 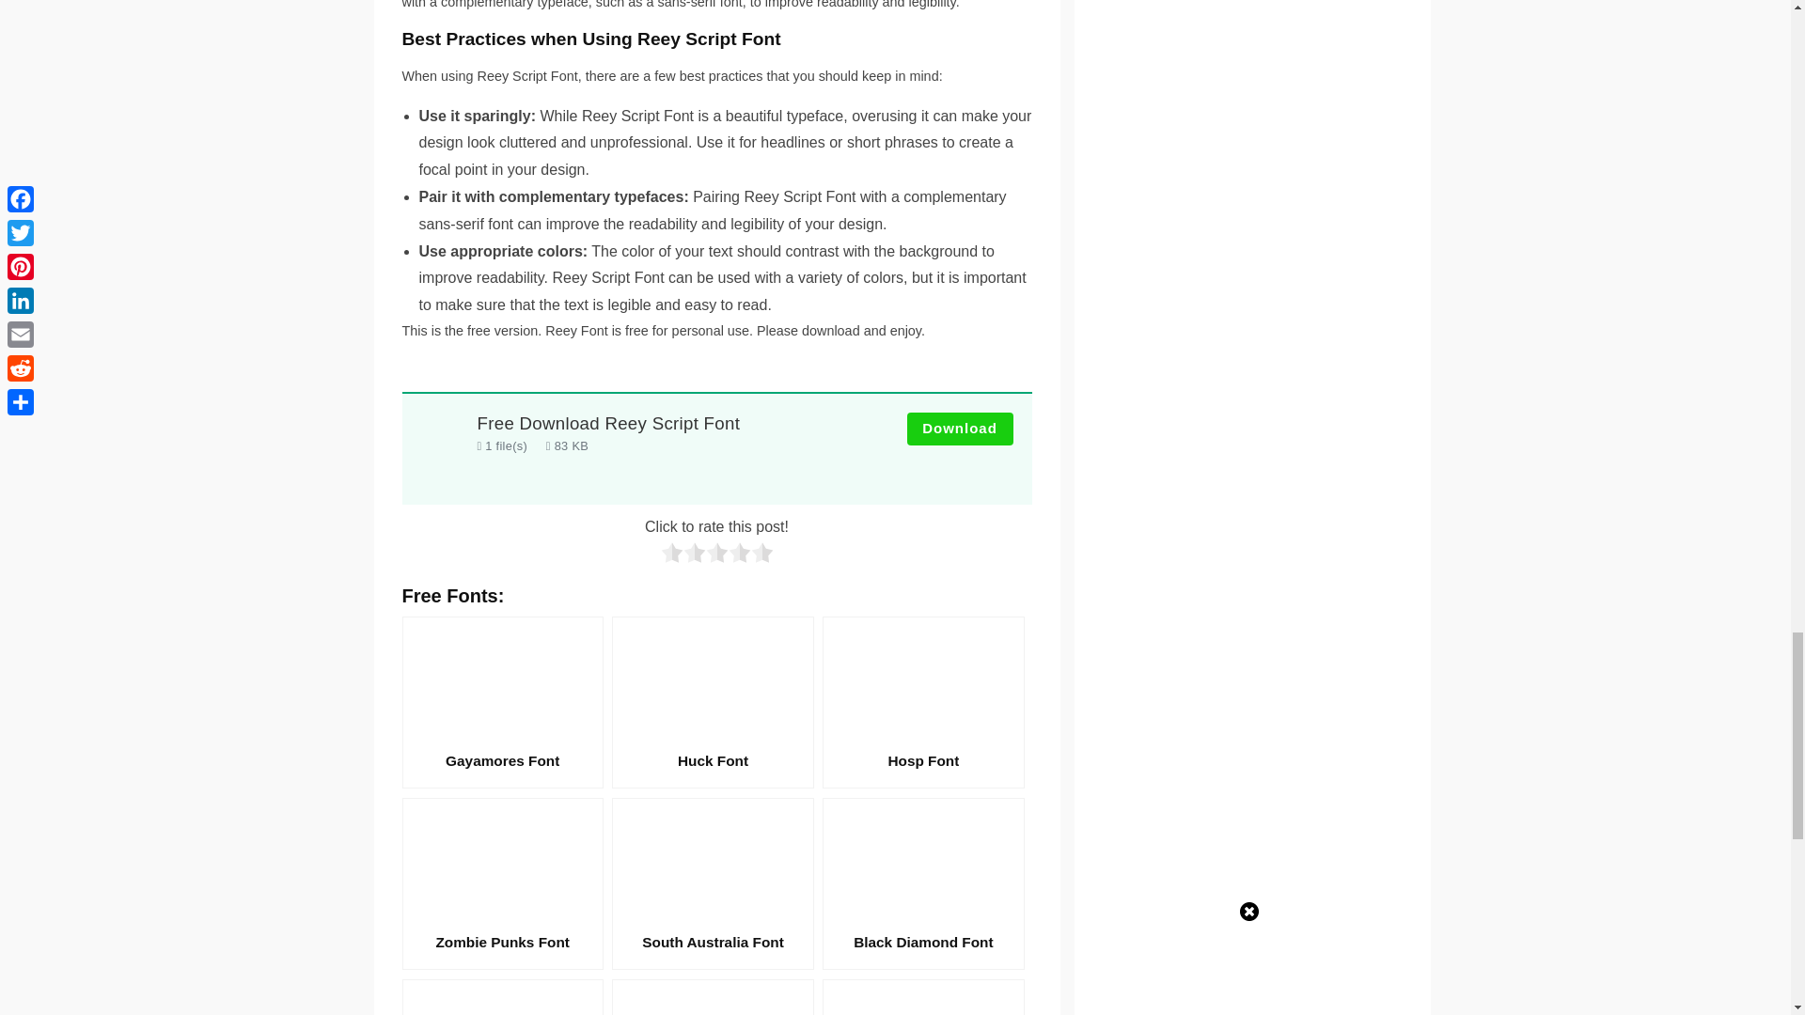 What do you see at coordinates (713, 997) in the screenshot?
I see `Lemonade Font` at bounding box center [713, 997].